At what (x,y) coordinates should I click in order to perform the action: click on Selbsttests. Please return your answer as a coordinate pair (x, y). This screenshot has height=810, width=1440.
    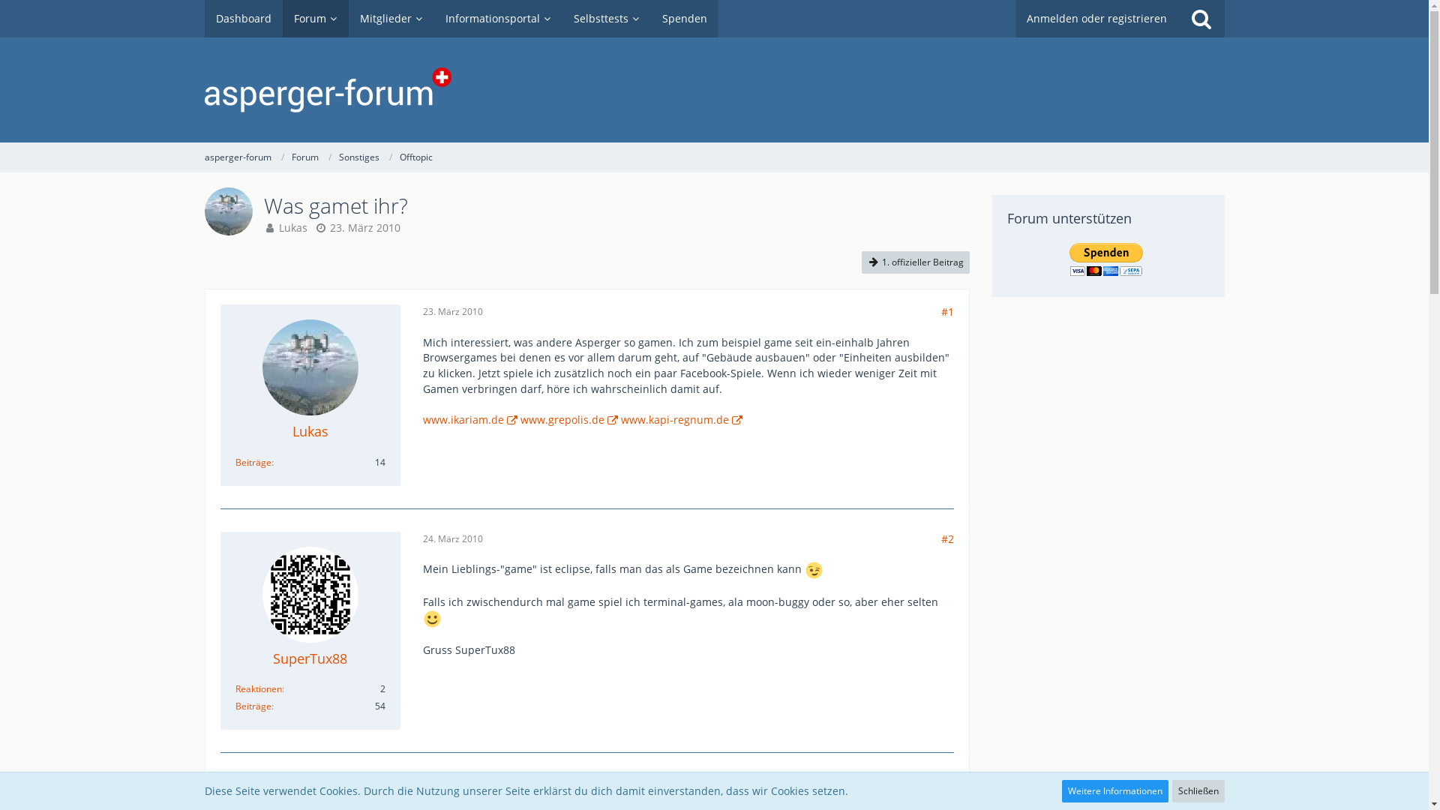
    Looking at the image, I should click on (607, 19).